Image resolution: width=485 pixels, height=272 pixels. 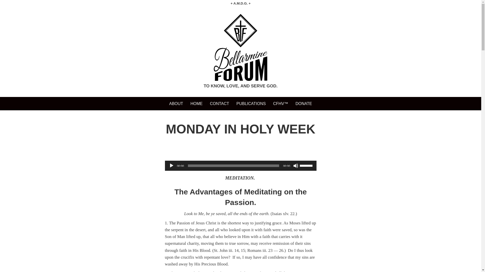 What do you see at coordinates (220, 104) in the screenshot?
I see `CONTACT` at bounding box center [220, 104].